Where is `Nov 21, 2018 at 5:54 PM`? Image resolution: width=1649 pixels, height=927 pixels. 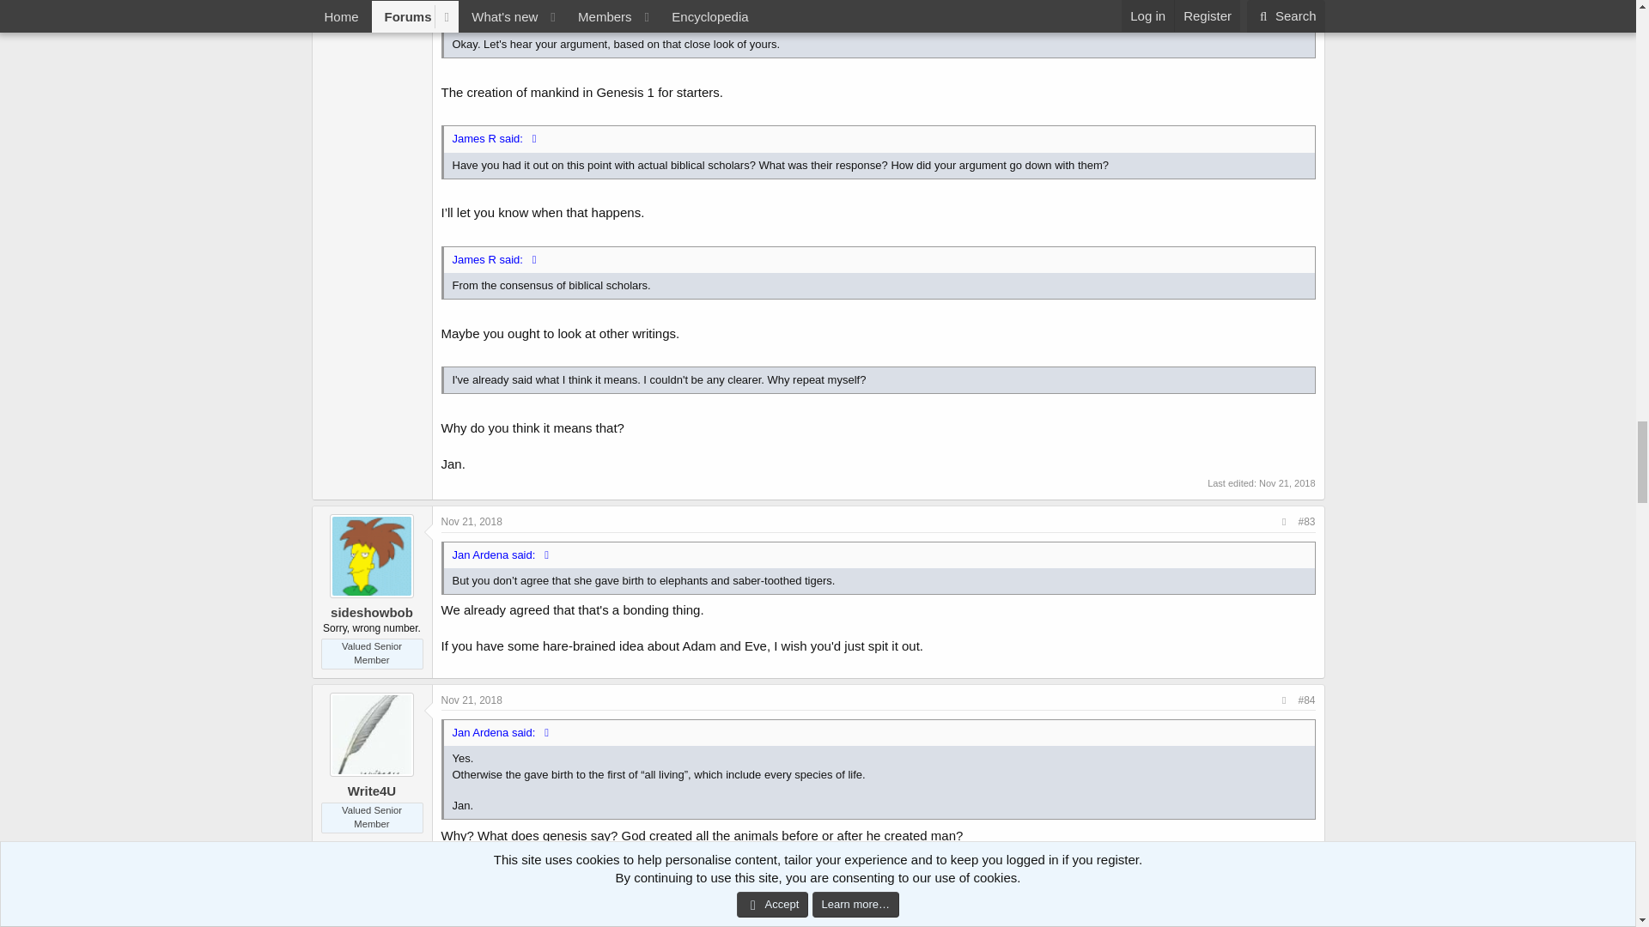 Nov 21, 2018 at 5:54 PM is located at coordinates (472, 699).